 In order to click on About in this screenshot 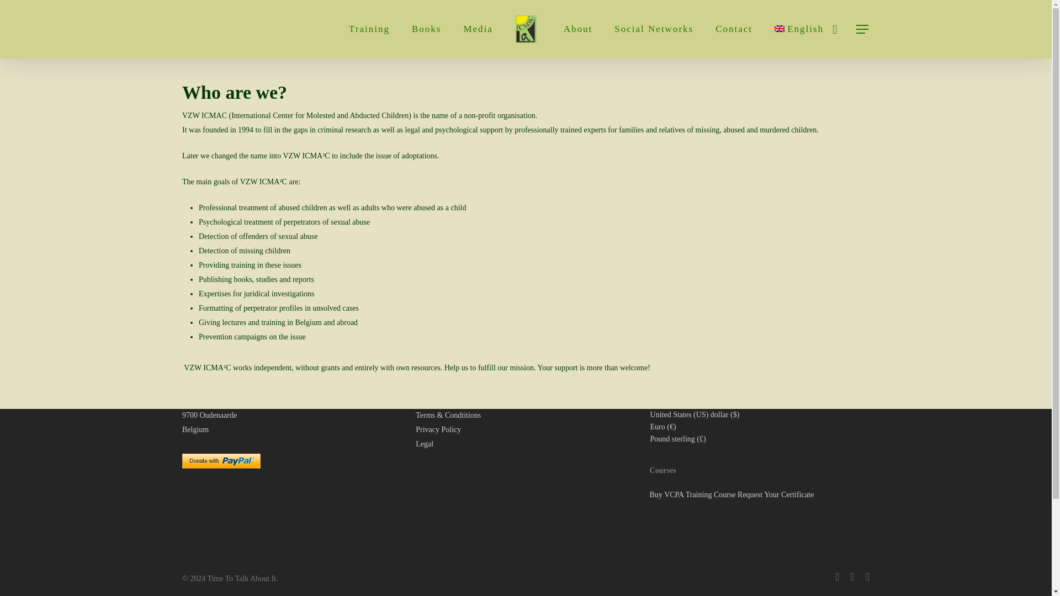, I will do `click(578, 29)`.